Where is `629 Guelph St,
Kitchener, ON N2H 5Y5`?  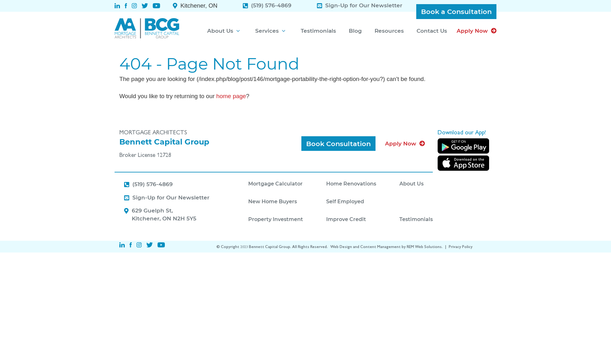
629 Guelph St,
Kitchener, ON N2H 5Y5 is located at coordinates (164, 215).